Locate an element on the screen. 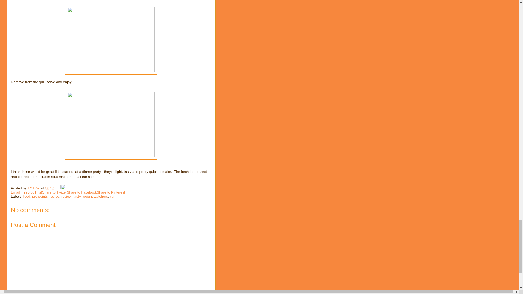 This screenshot has height=294, width=523. 12:17 is located at coordinates (49, 188).